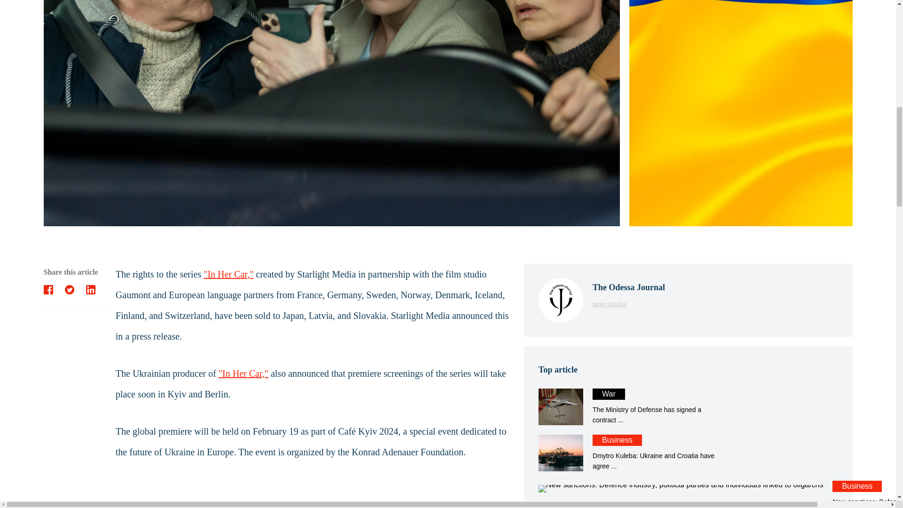  Describe the element at coordinates (688, 453) in the screenshot. I see `Read` at that location.